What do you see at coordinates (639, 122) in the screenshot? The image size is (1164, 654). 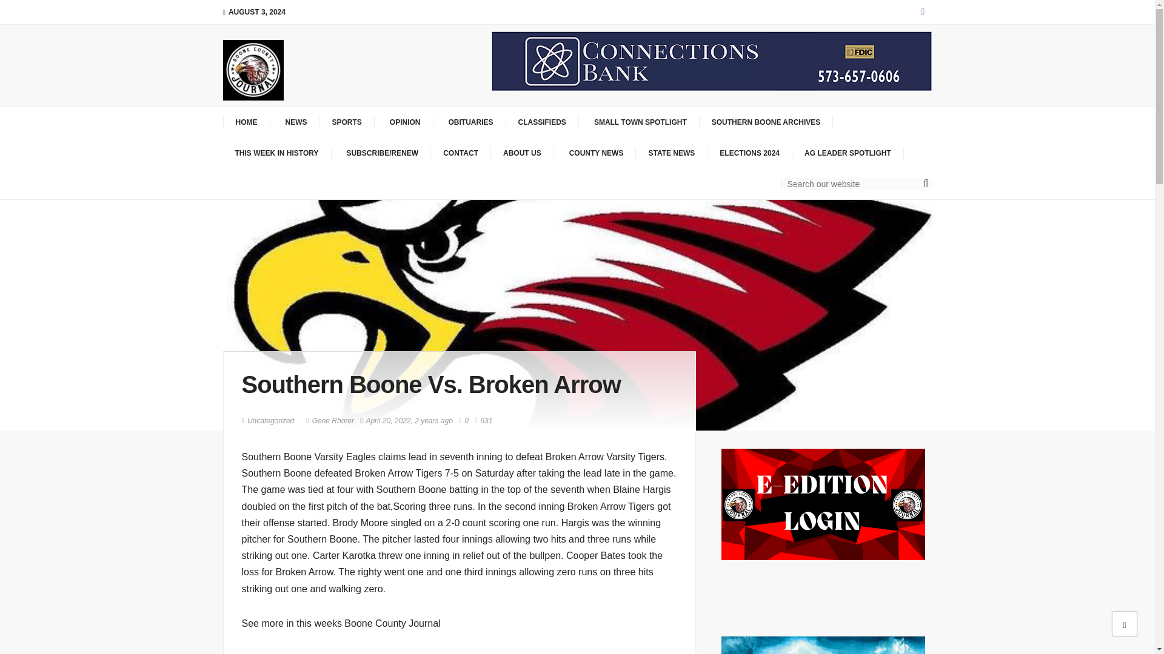 I see `SMALL TOWN SPOTLIGHT` at bounding box center [639, 122].